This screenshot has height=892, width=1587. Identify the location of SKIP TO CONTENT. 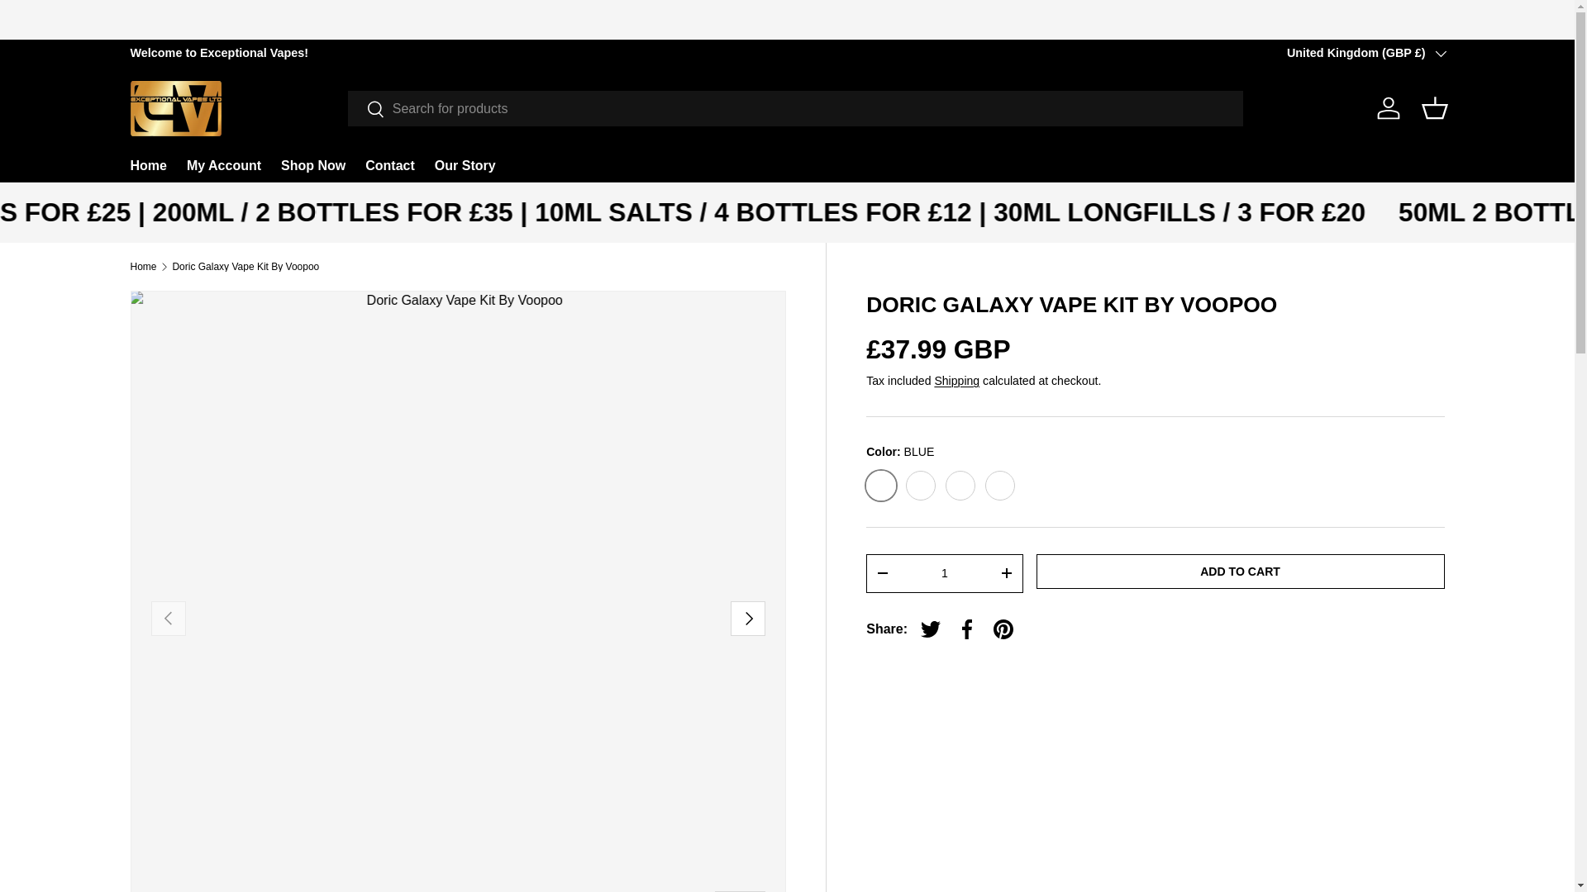
(74, 23).